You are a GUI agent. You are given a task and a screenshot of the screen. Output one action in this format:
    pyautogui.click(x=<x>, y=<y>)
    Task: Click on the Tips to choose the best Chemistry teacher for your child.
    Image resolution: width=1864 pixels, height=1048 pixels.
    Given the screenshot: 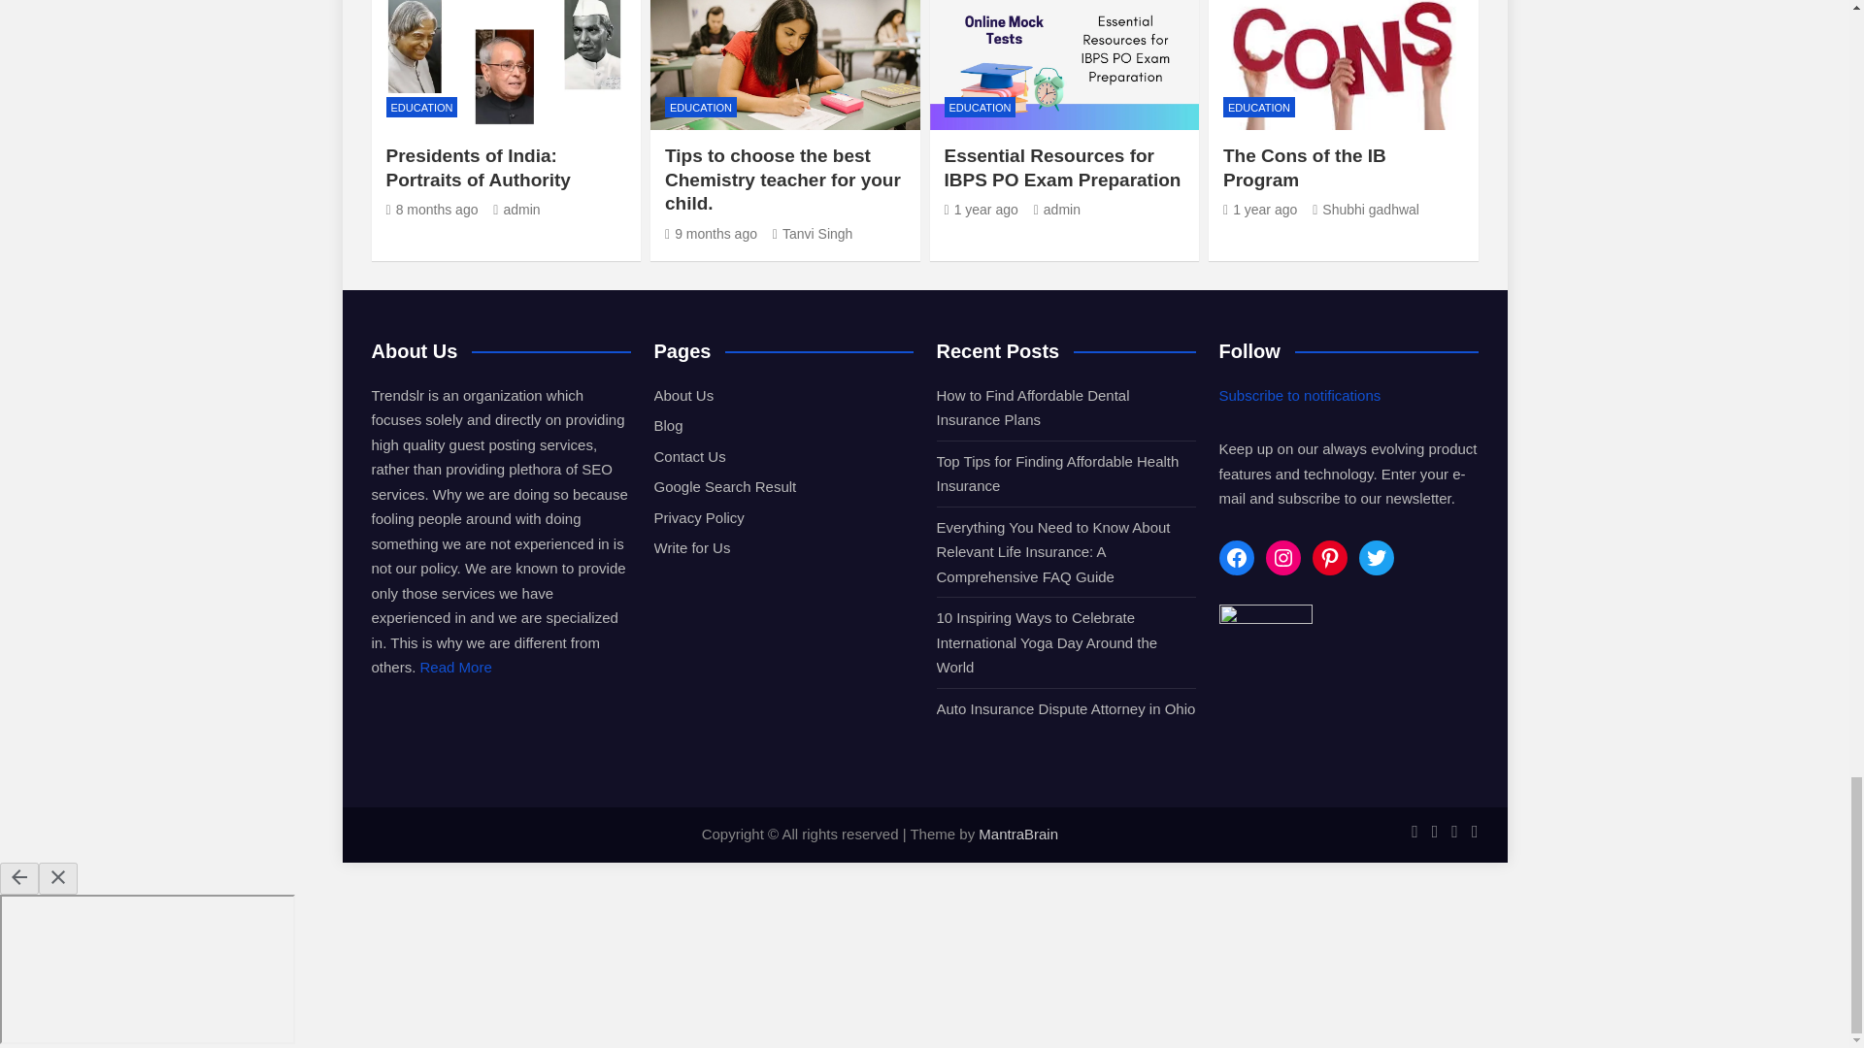 What is the action you would take?
    pyautogui.click(x=711, y=234)
    